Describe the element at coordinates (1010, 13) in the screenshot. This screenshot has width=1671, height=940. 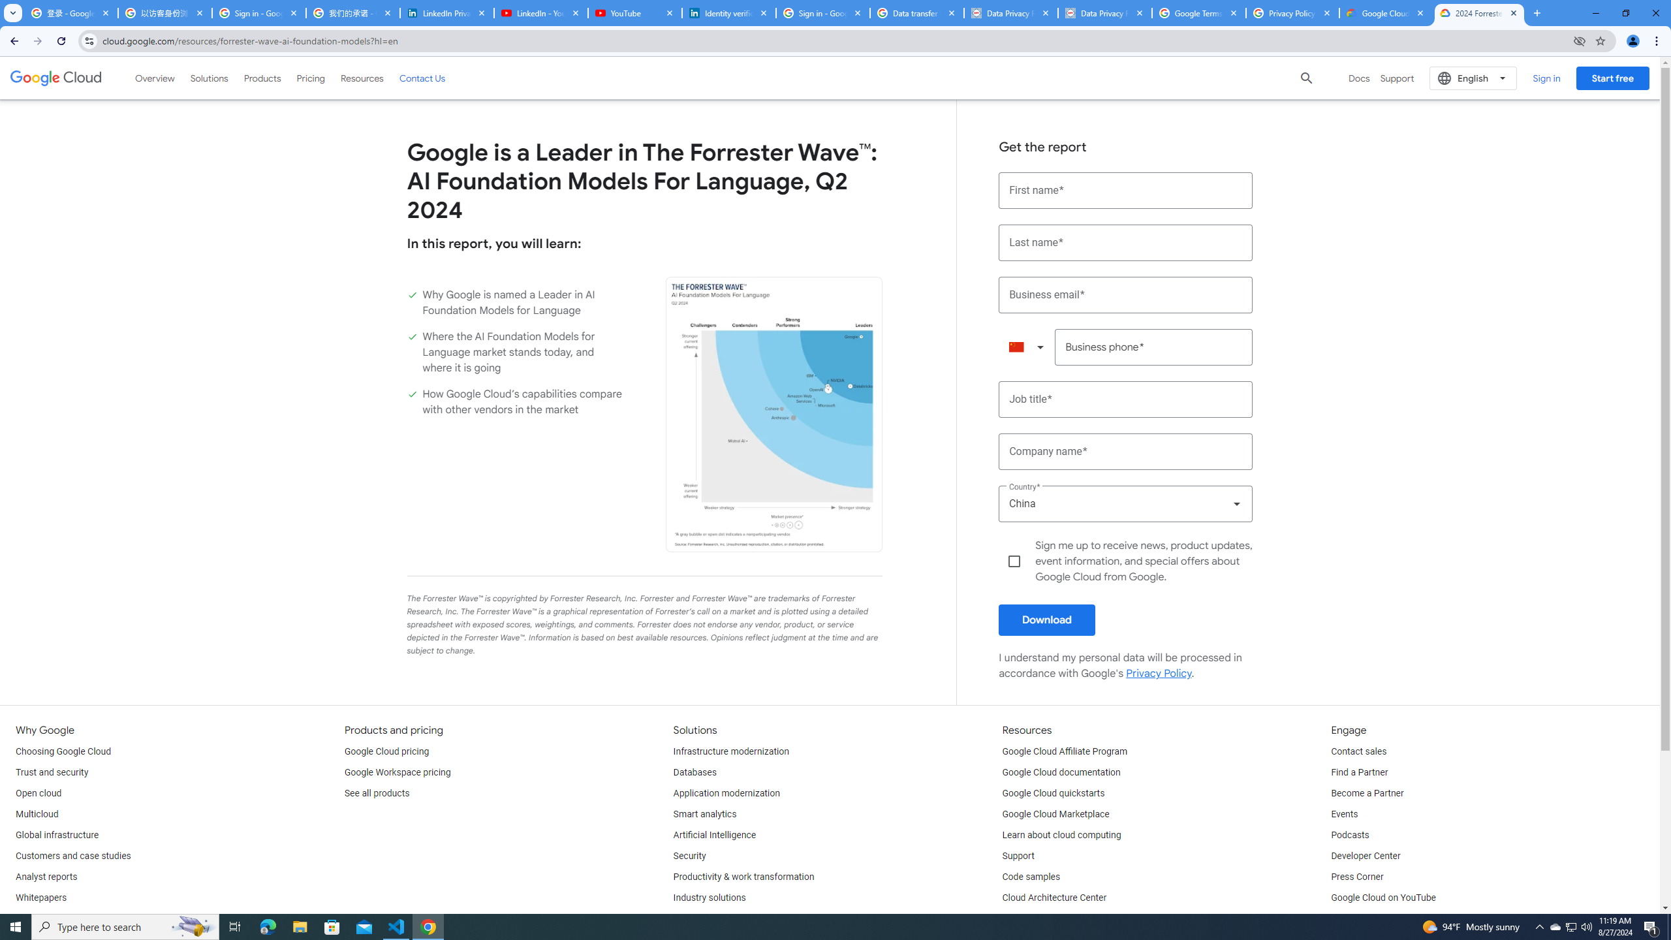
I see `Data Privacy Framework` at that location.